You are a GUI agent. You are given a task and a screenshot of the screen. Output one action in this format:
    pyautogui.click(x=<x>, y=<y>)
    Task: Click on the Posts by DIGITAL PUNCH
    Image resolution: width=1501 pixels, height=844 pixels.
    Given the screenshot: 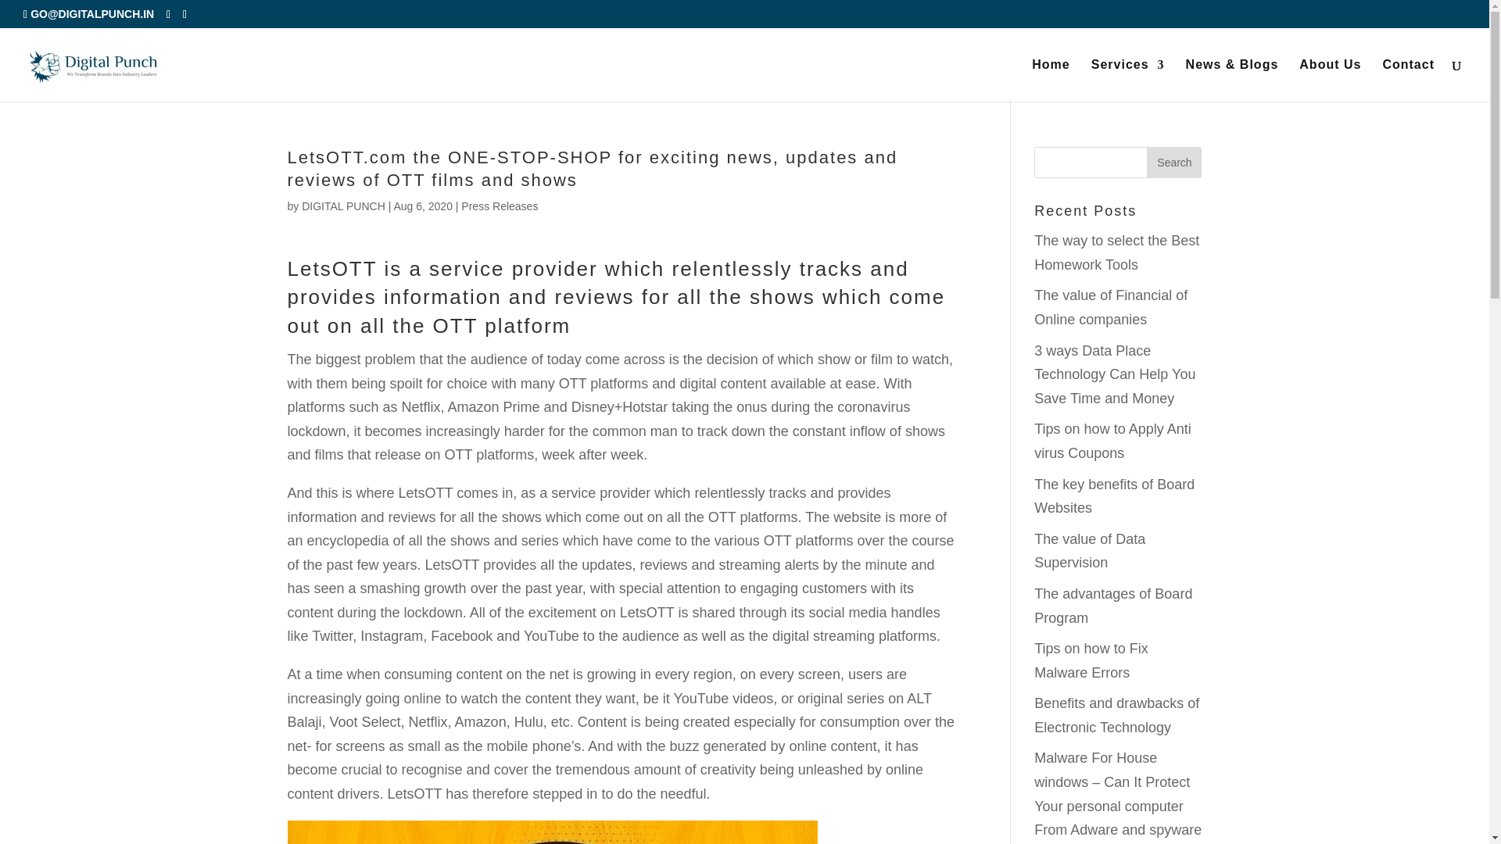 What is the action you would take?
    pyautogui.click(x=343, y=206)
    